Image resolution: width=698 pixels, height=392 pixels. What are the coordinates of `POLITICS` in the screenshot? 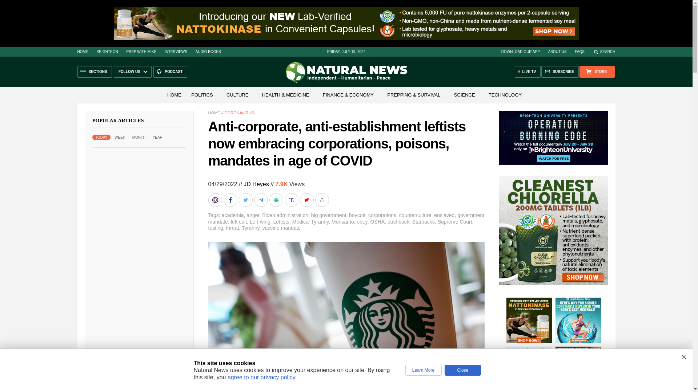 It's located at (202, 94).